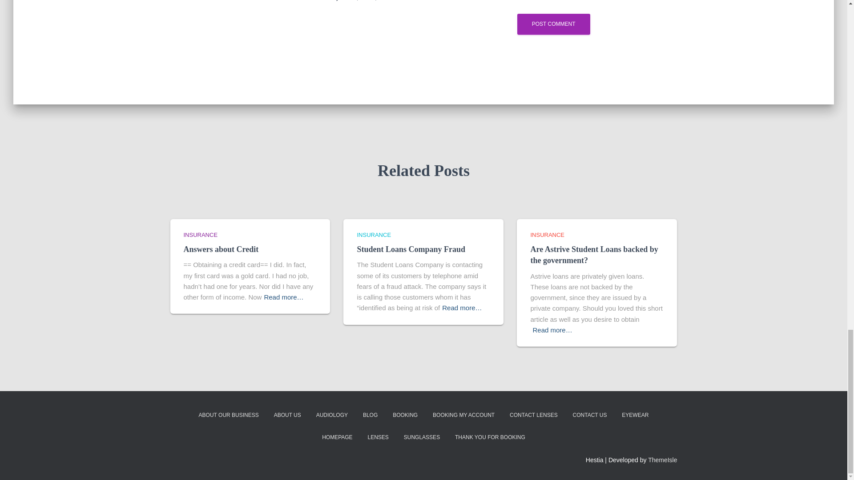  Describe the element at coordinates (553, 24) in the screenshot. I see `Post Comment` at that location.